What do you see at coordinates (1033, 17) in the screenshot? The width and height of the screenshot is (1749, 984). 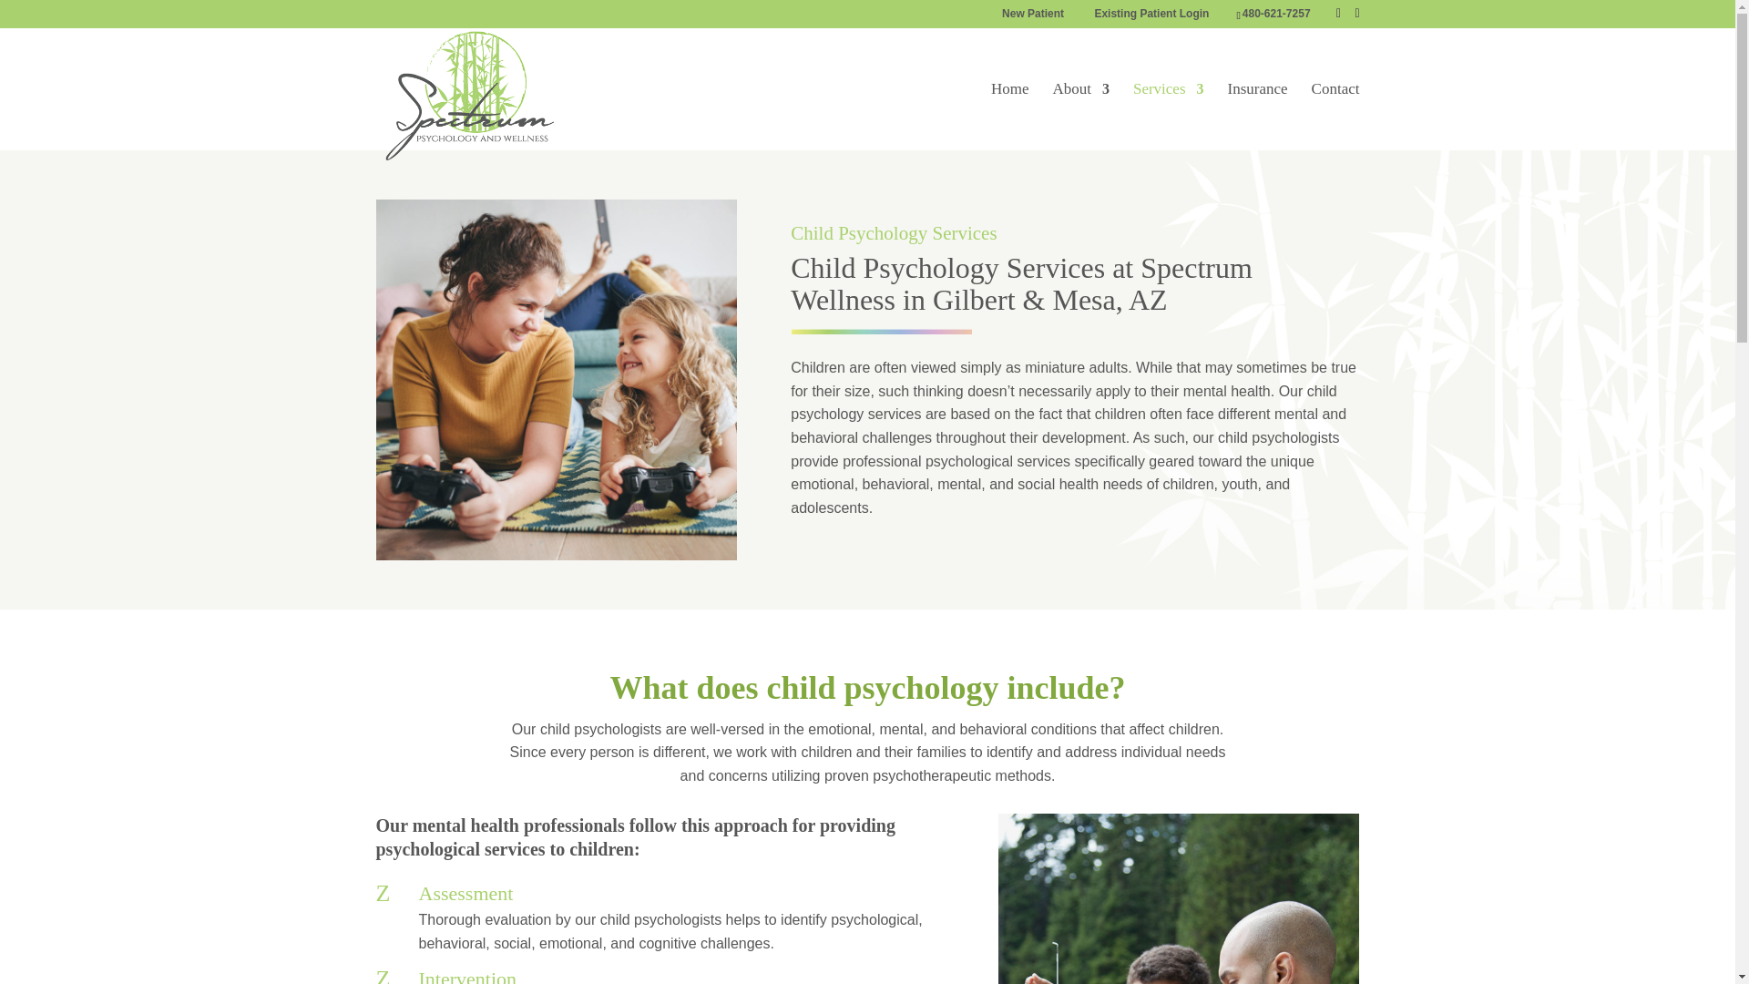 I see `New Patient` at bounding box center [1033, 17].